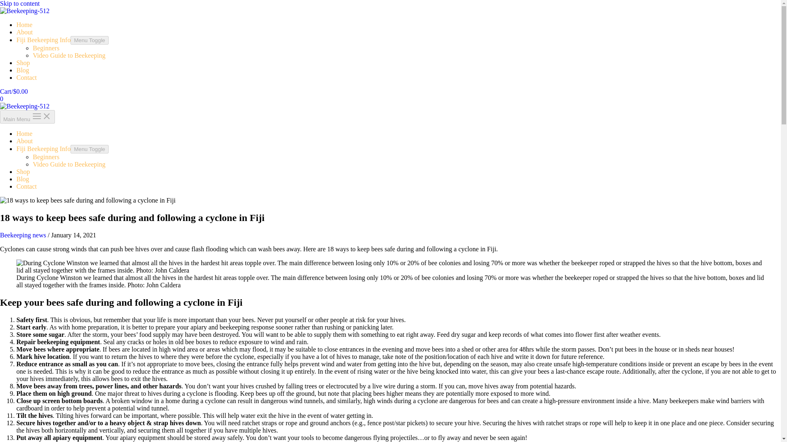  What do you see at coordinates (23, 171) in the screenshot?
I see `Shop` at bounding box center [23, 171].